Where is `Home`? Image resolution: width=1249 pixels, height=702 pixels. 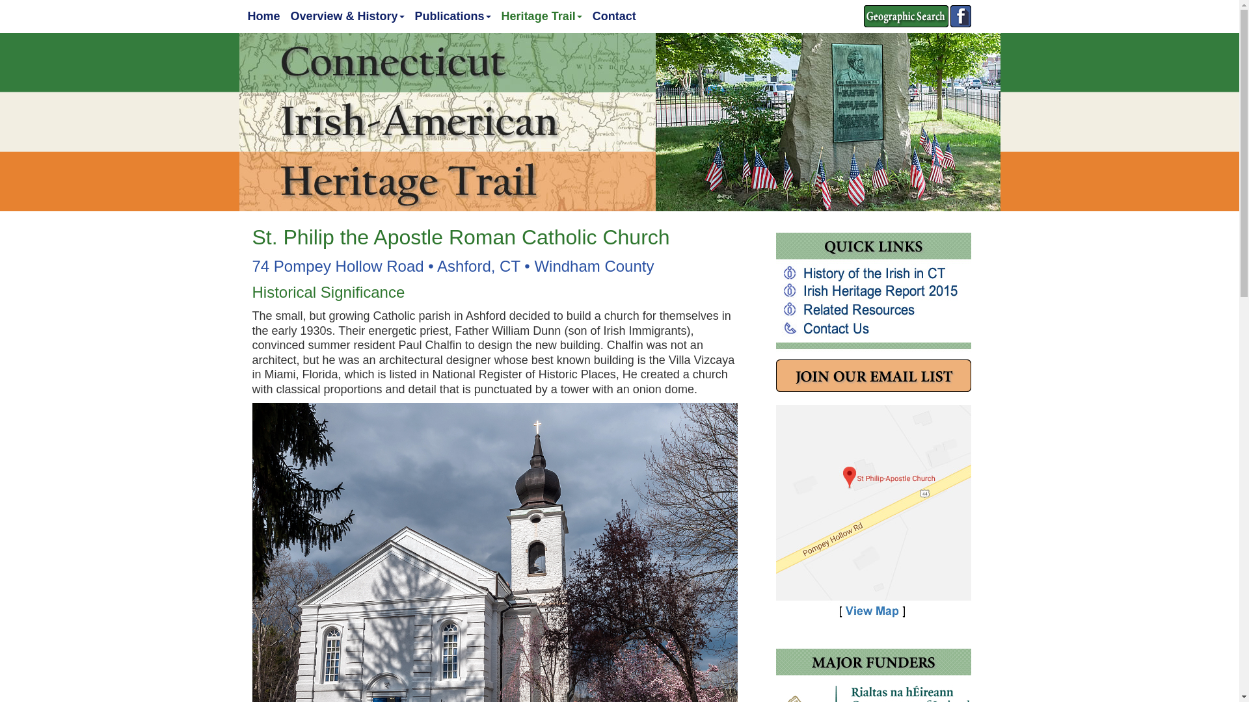 Home is located at coordinates (263, 16).